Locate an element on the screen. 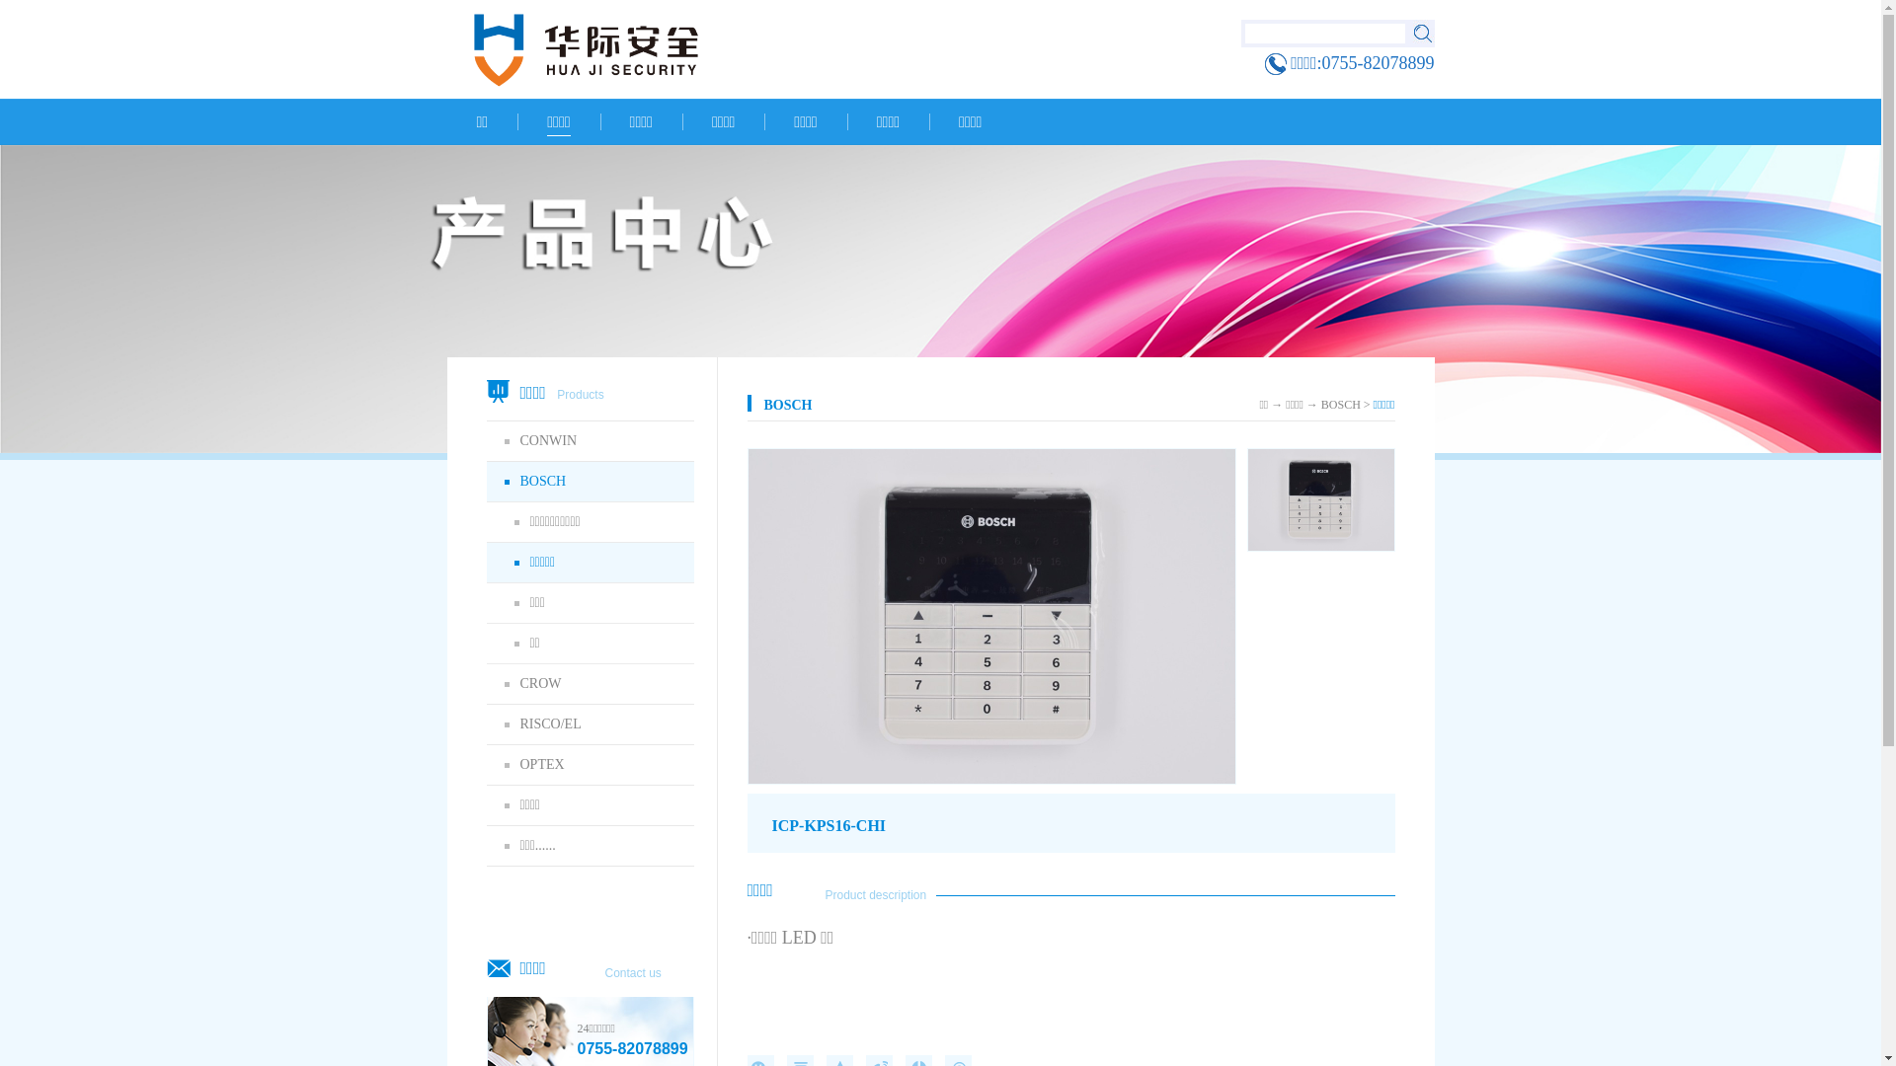 The height and width of the screenshot is (1066, 1896). OPTEX is located at coordinates (589, 765).